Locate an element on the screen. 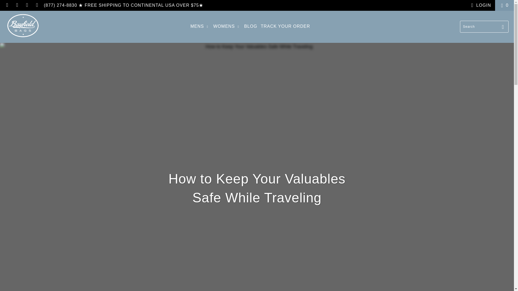 The image size is (518, 291). My Account  is located at coordinates (480, 5).